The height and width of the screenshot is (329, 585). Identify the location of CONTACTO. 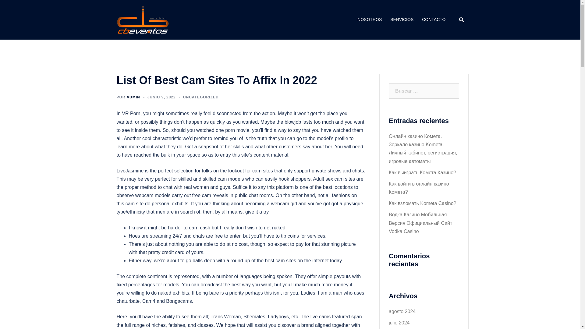
(433, 19).